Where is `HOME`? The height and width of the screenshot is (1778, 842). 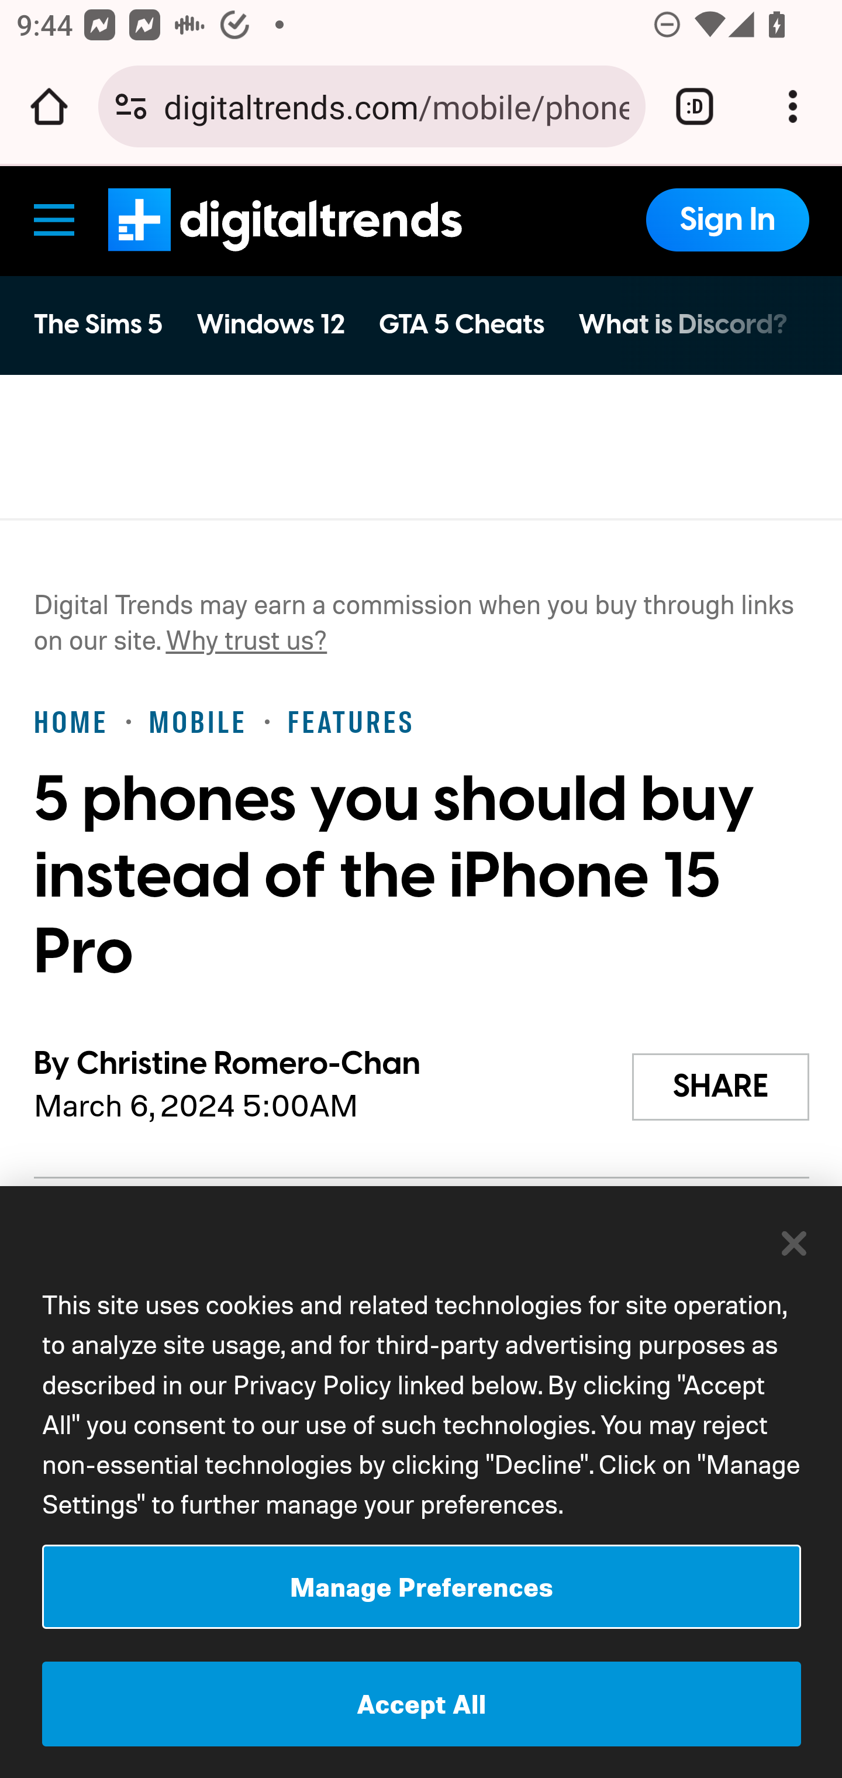
HOME is located at coordinates (71, 721).